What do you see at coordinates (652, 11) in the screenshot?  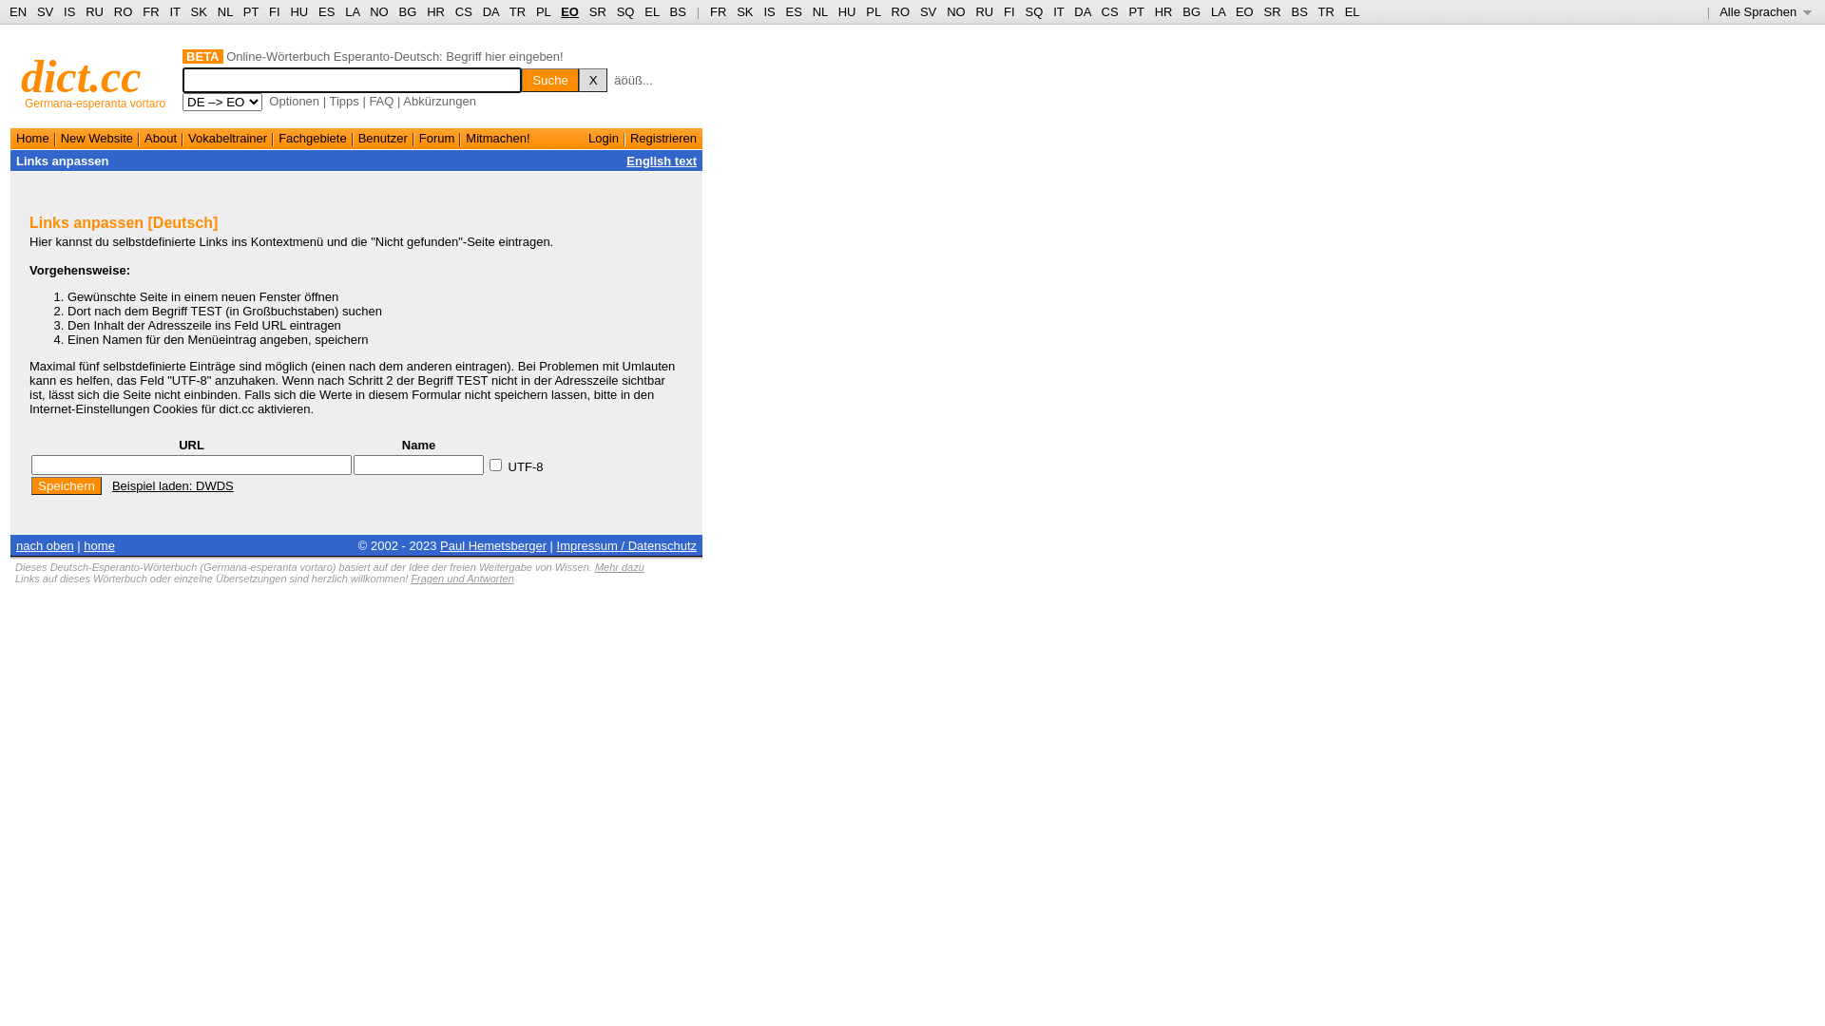 I see `EL` at bounding box center [652, 11].